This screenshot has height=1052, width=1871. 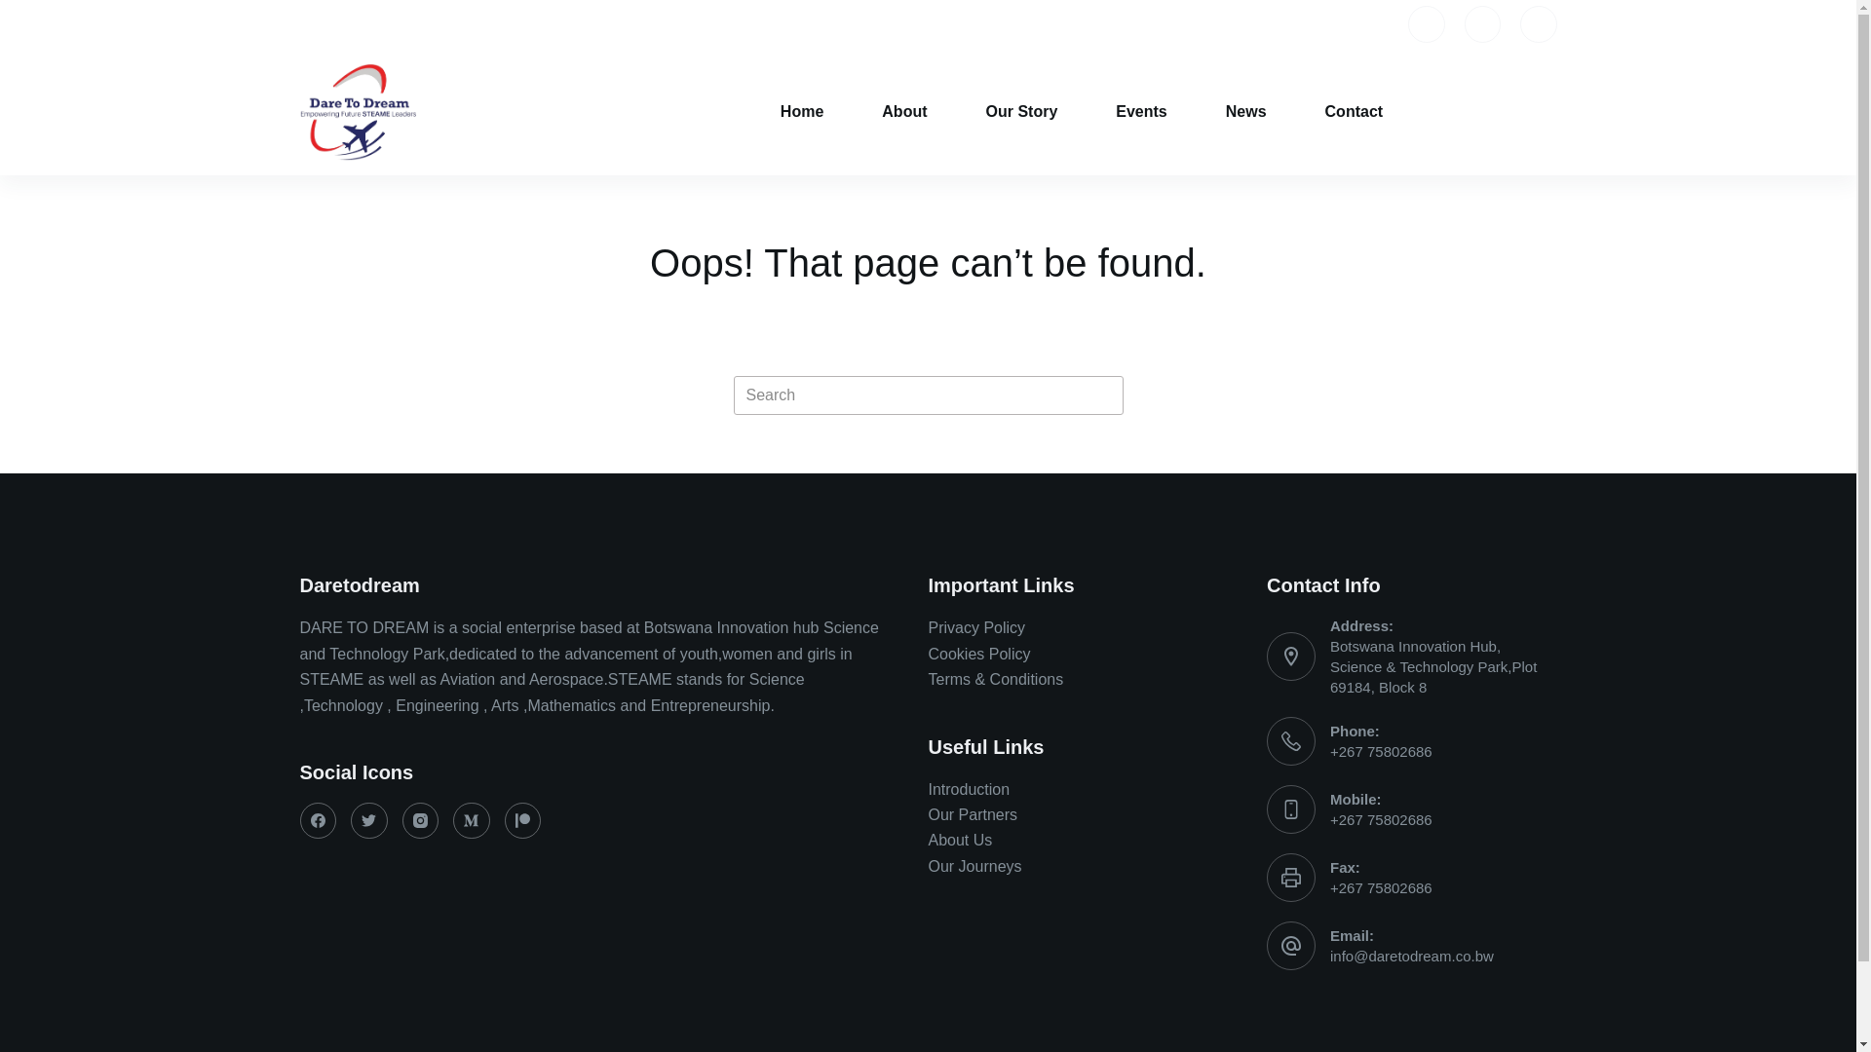 What do you see at coordinates (976, 627) in the screenshot?
I see `Privacy Policy` at bounding box center [976, 627].